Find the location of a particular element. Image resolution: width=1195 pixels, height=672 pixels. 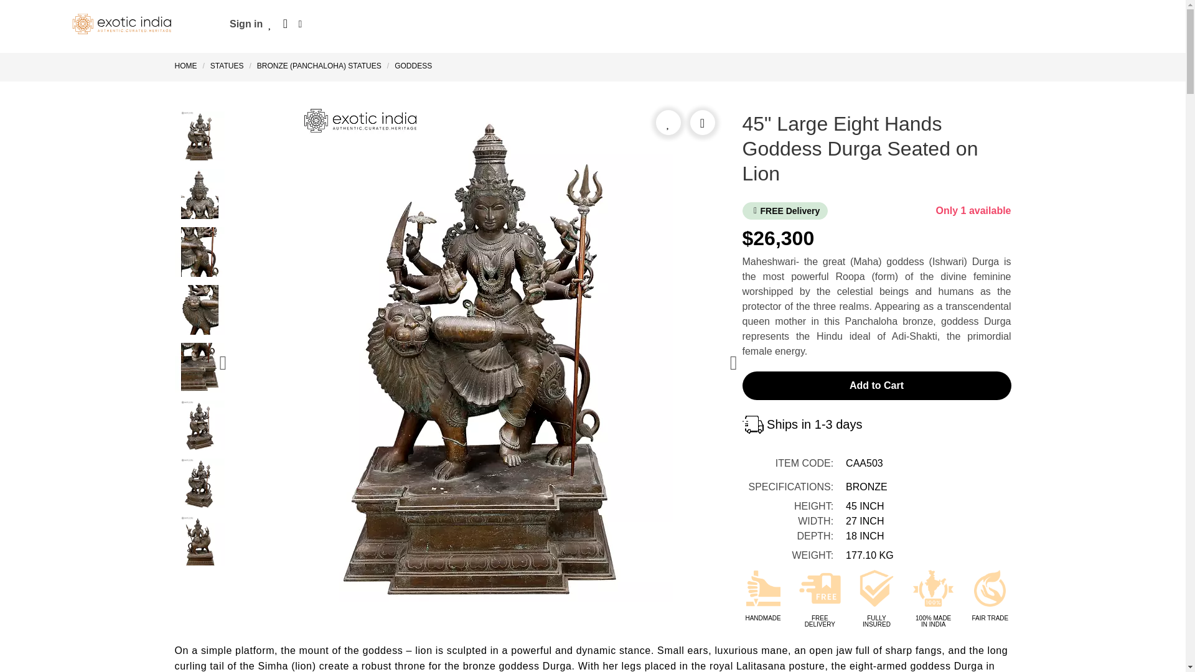

Statues is located at coordinates (227, 66).